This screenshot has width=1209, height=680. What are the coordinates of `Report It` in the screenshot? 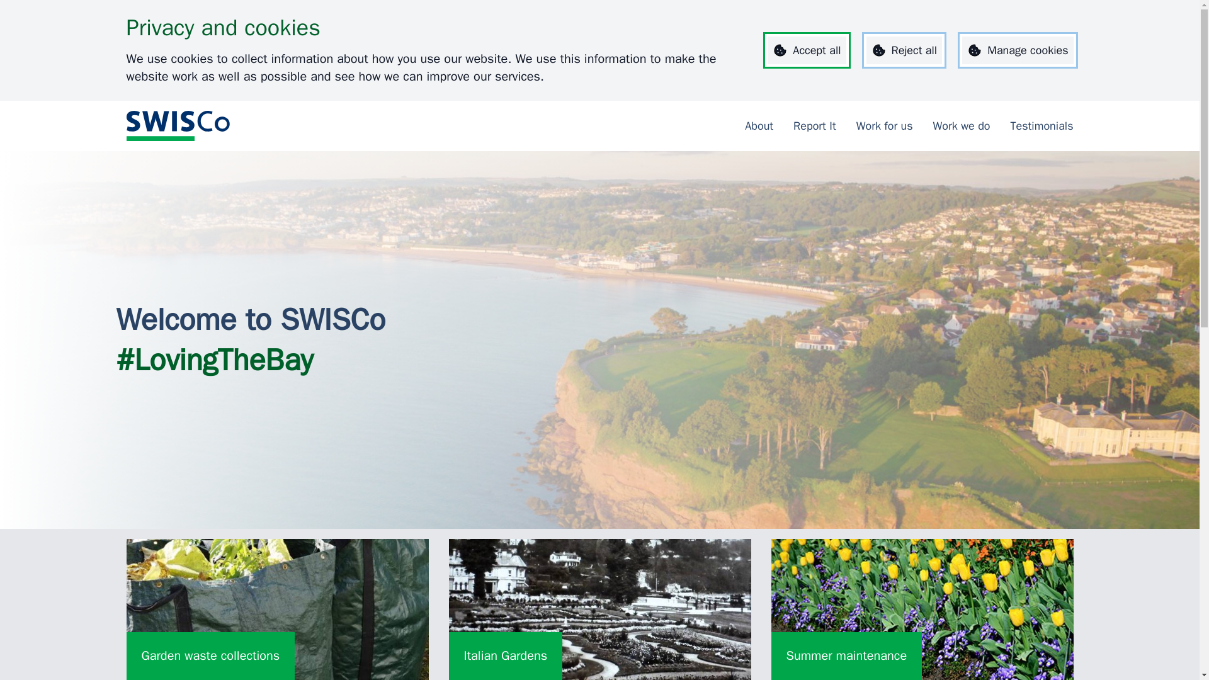 It's located at (884, 126).